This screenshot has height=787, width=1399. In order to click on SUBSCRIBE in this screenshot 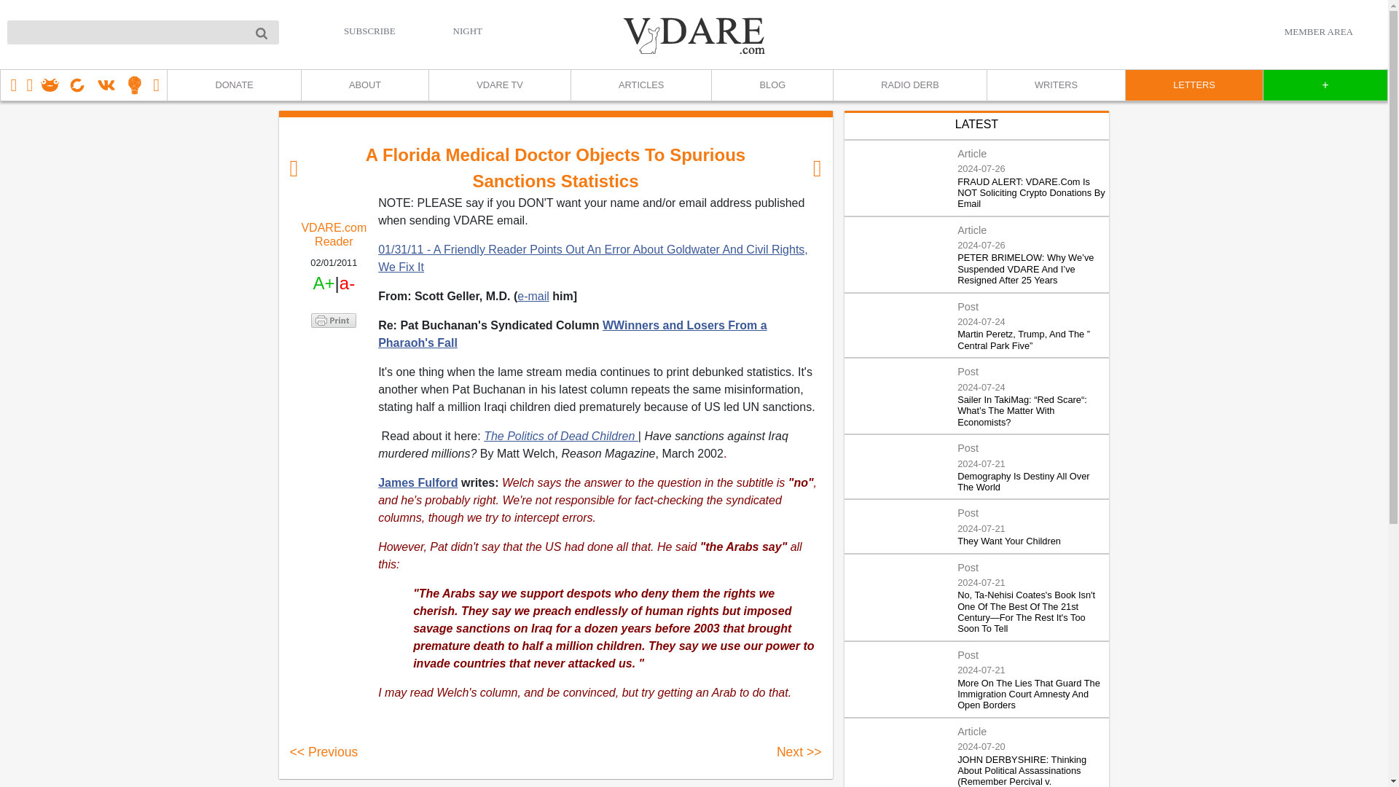, I will do `click(370, 31)`.